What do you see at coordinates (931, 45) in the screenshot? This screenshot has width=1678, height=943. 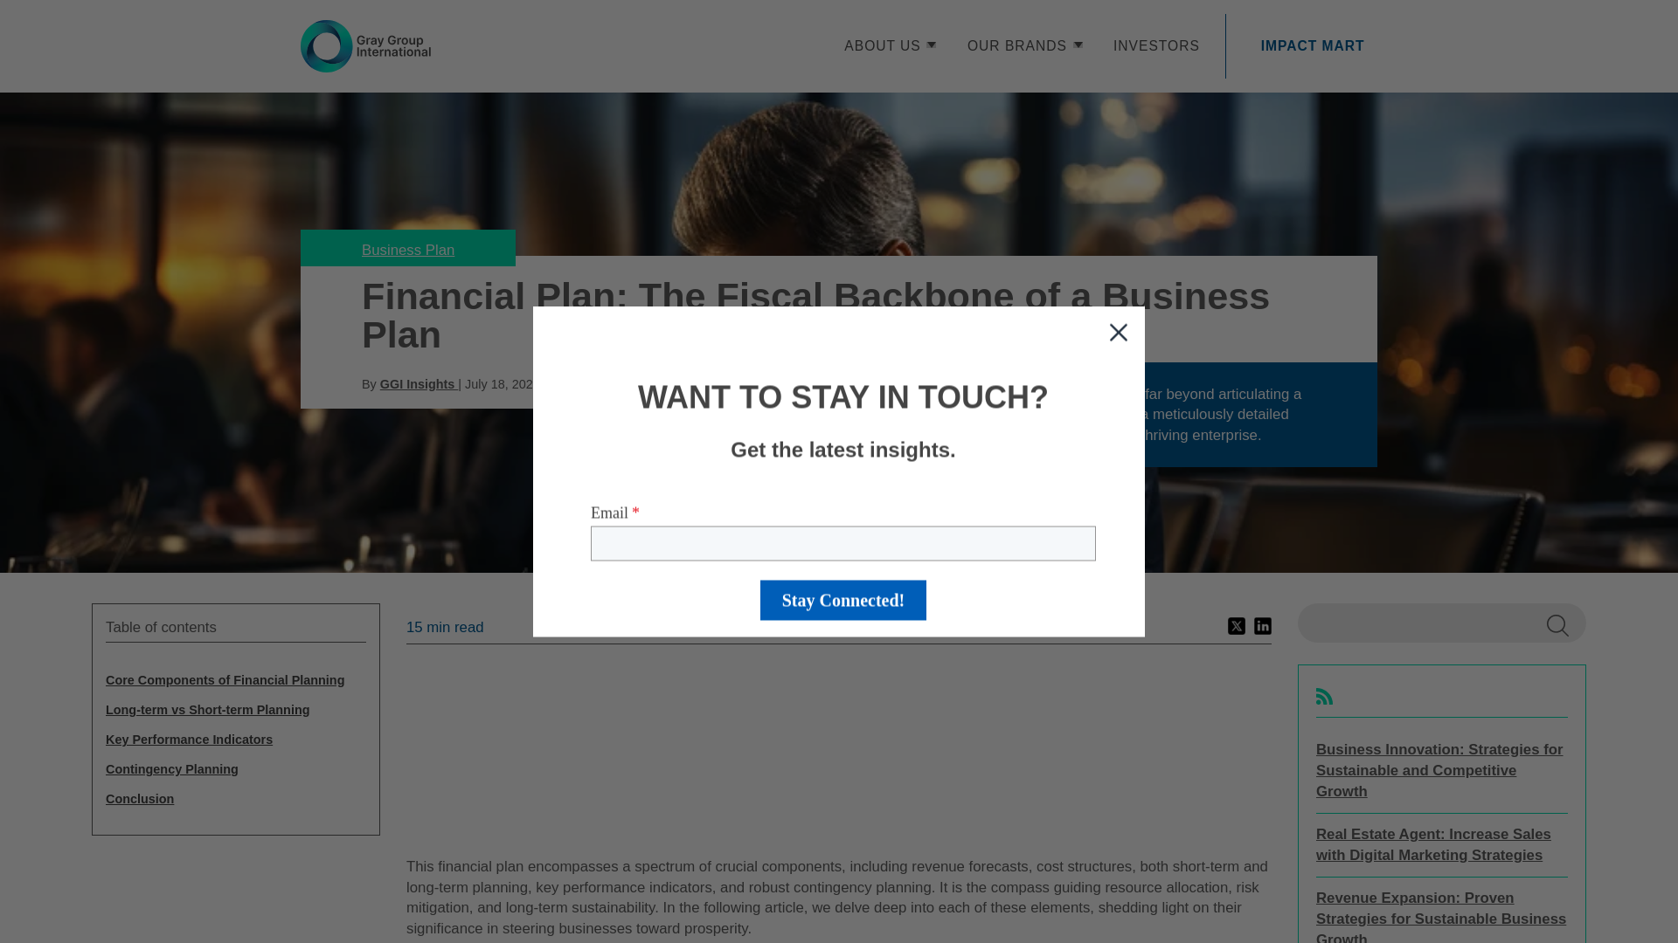 I see `Show submenu for ABOUT US` at bounding box center [931, 45].